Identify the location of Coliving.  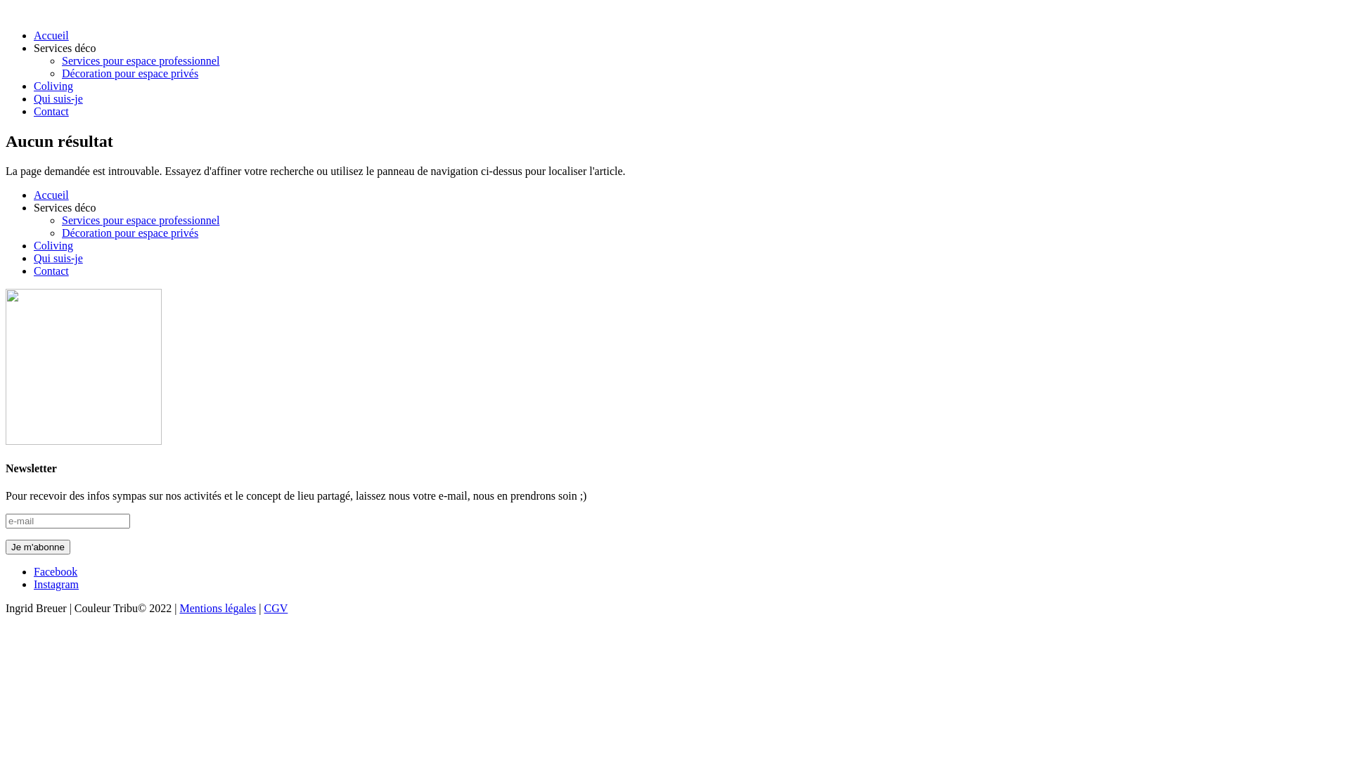
(53, 86).